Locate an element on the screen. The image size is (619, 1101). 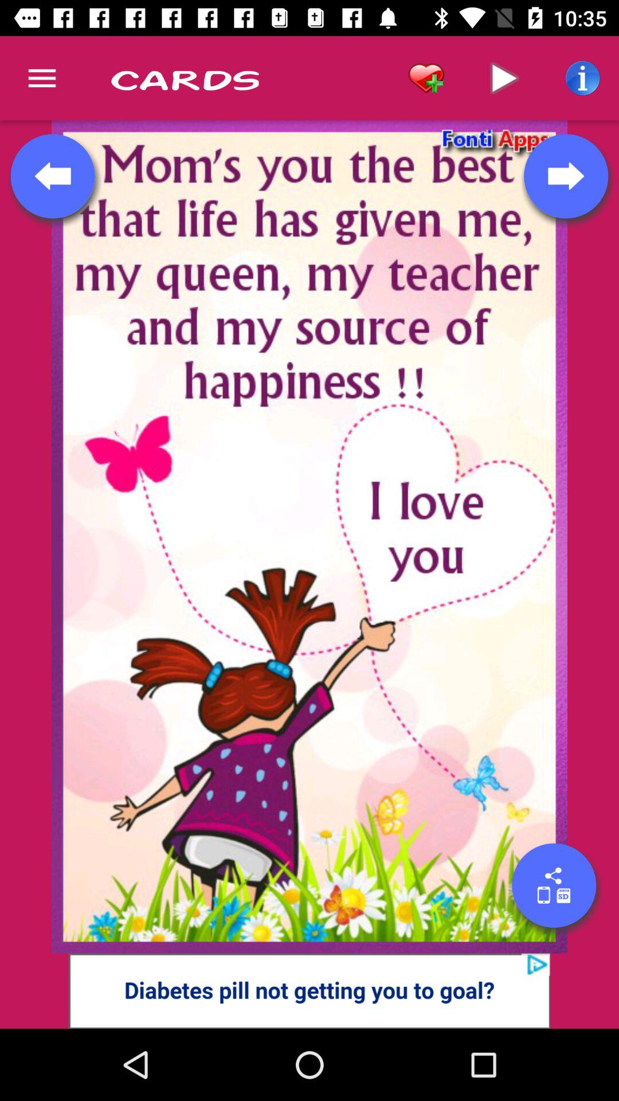
next option is located at coordinates (566, 176).